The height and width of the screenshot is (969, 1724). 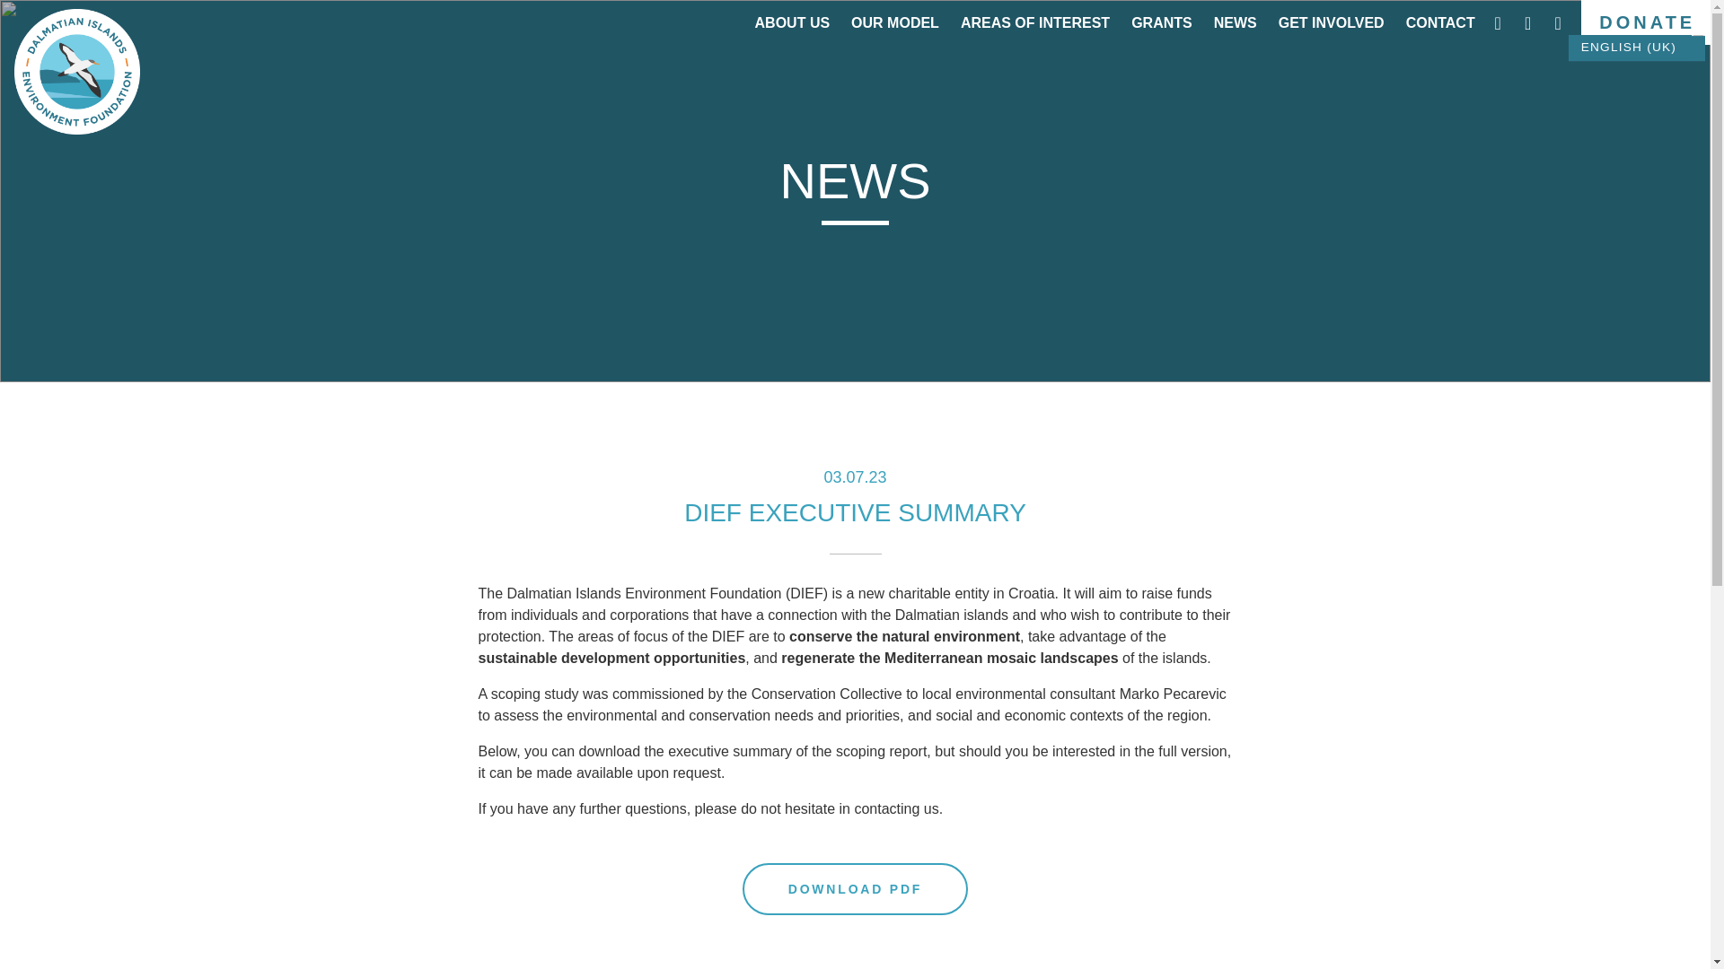 What do you see at coordinates (1034, 27) in the screenshot?
I see `AREAS OF INTEREST` at bounding box center [1034, 27].